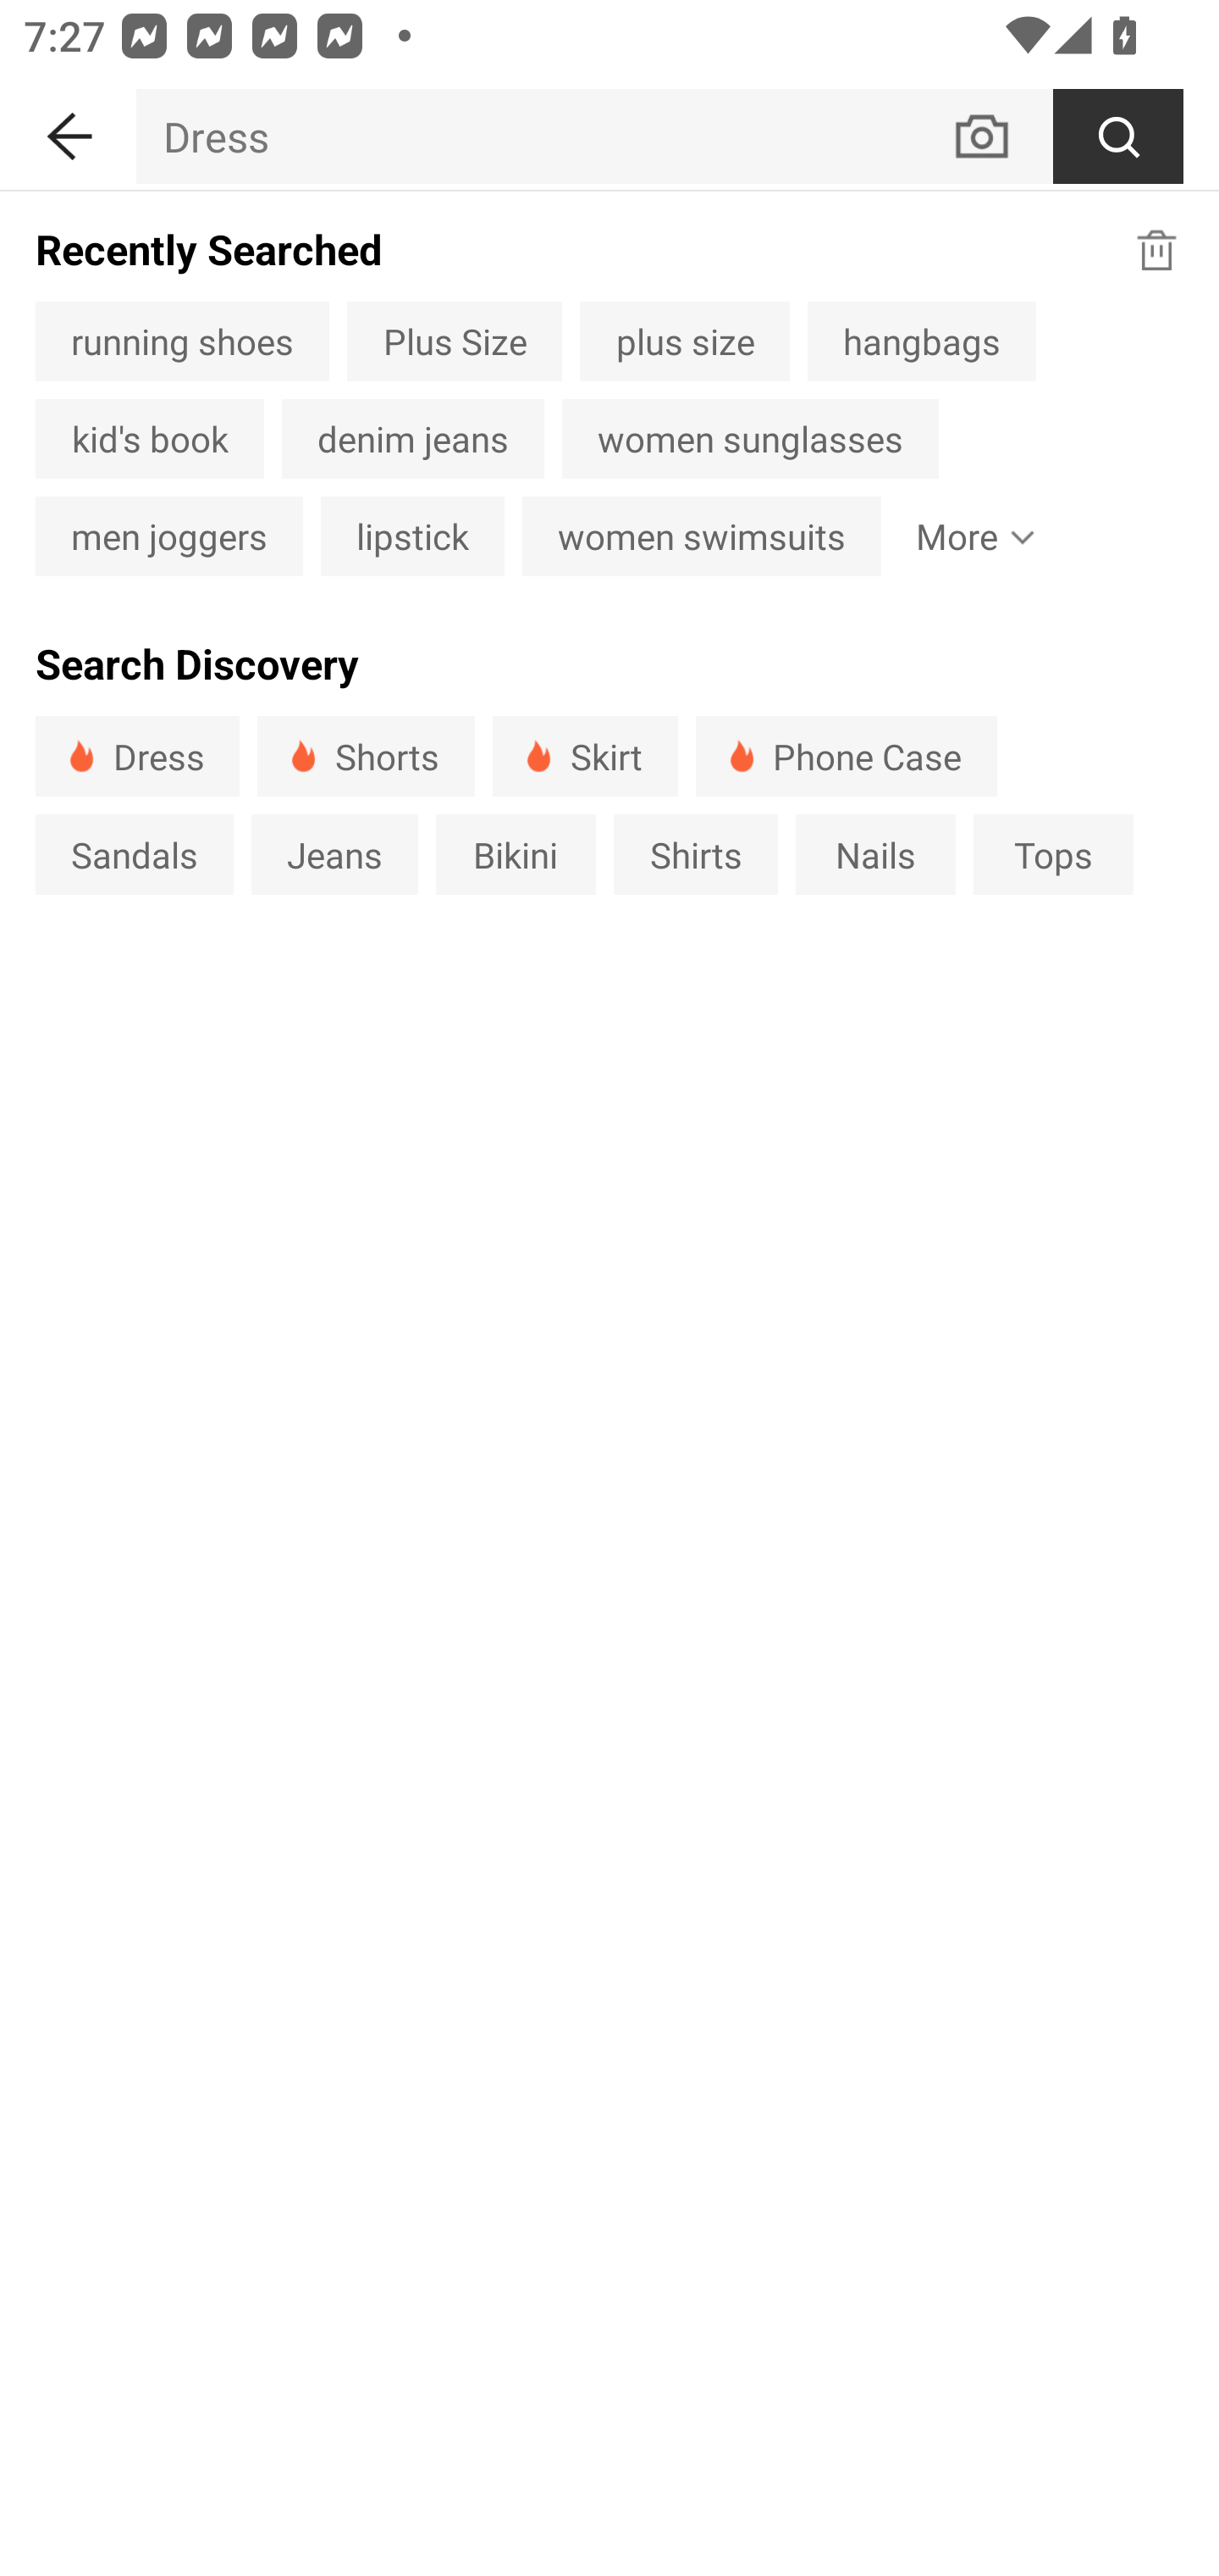  I want to click on Plus Size, so click(454, 341).